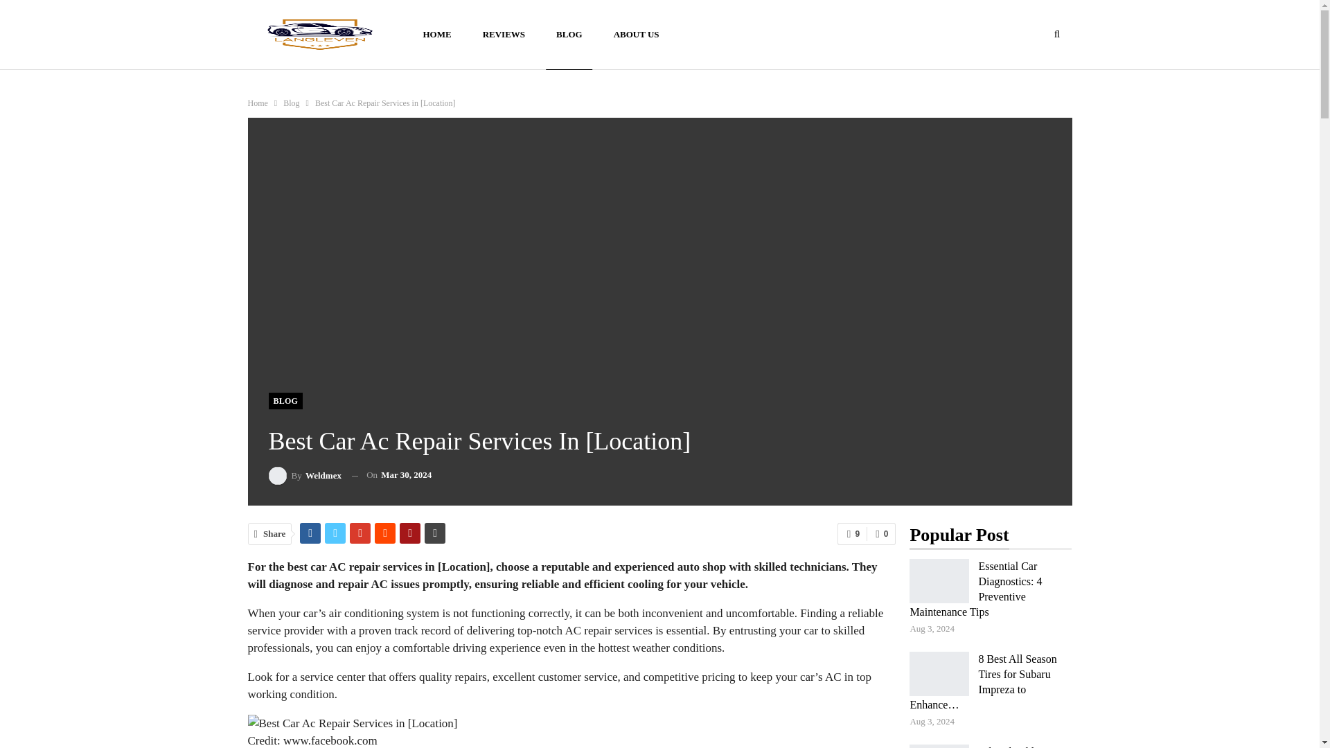  I want to click on By Weldmex, so click(305, 475).